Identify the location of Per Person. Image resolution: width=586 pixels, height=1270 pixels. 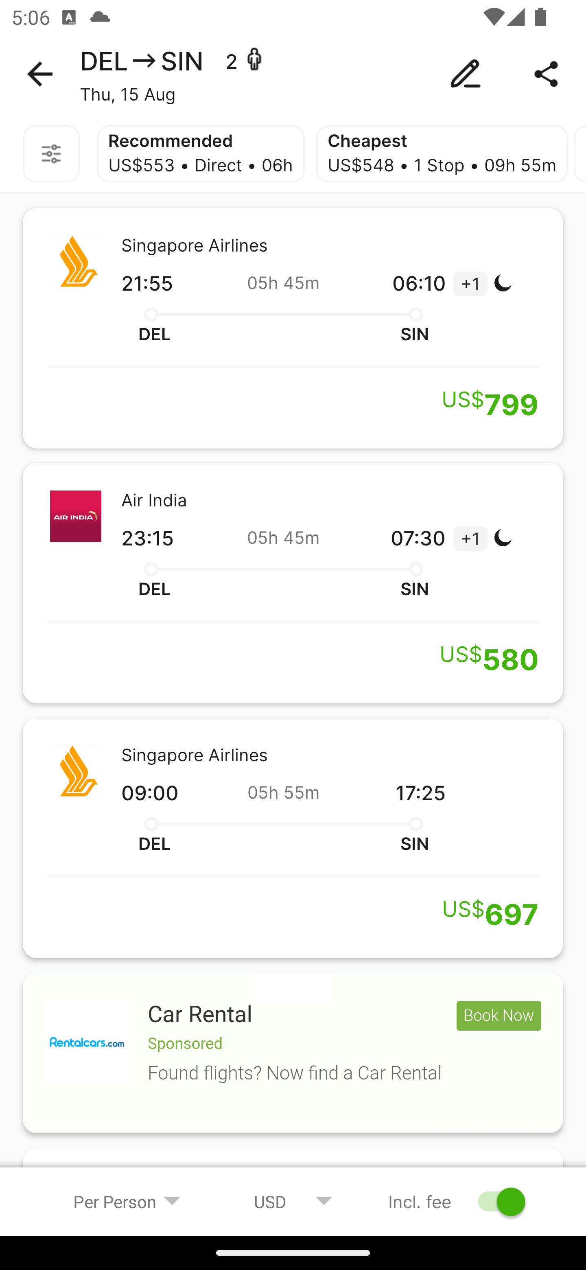
(127, 1201).